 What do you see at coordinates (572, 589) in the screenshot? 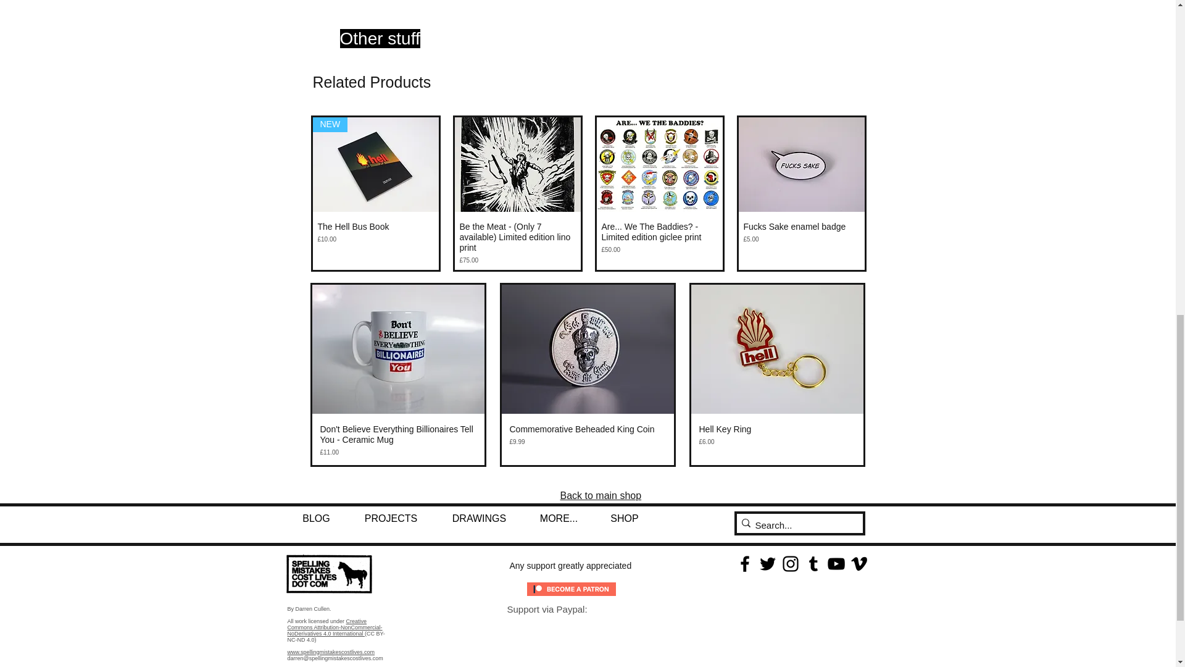
I see `Patreon` at bounding box center [572, 589].